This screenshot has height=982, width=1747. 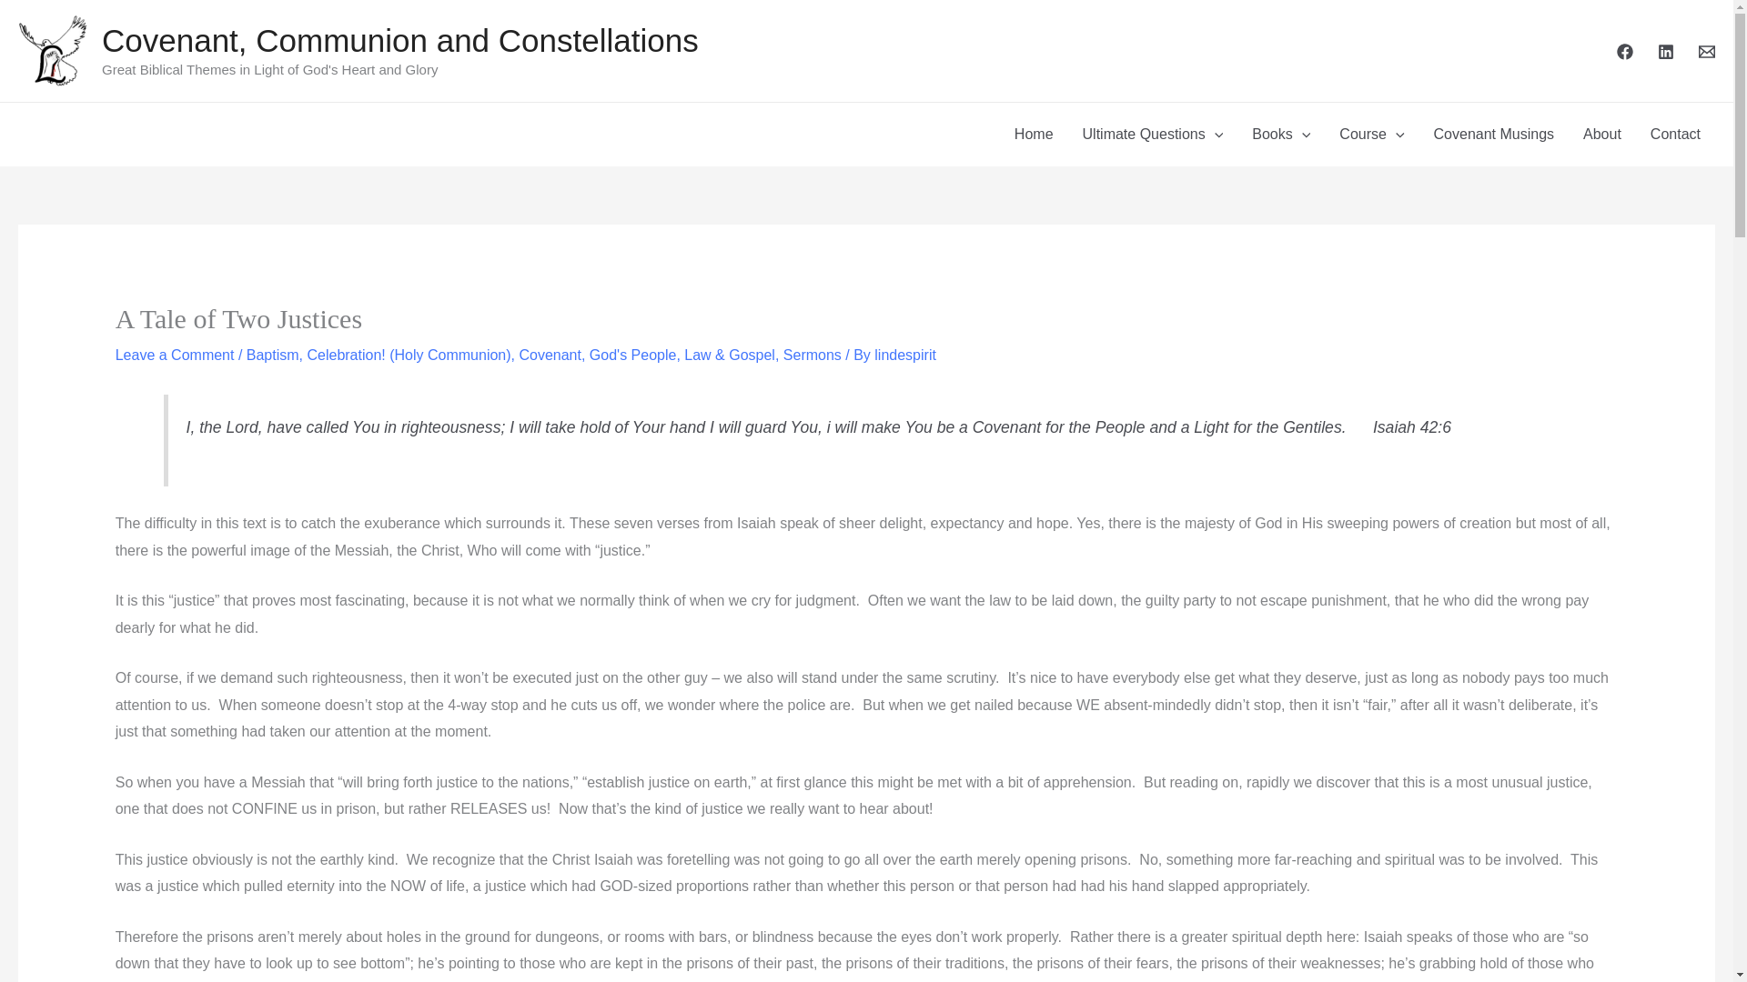 I want to click on Contact, so click(x=1675, y=135).